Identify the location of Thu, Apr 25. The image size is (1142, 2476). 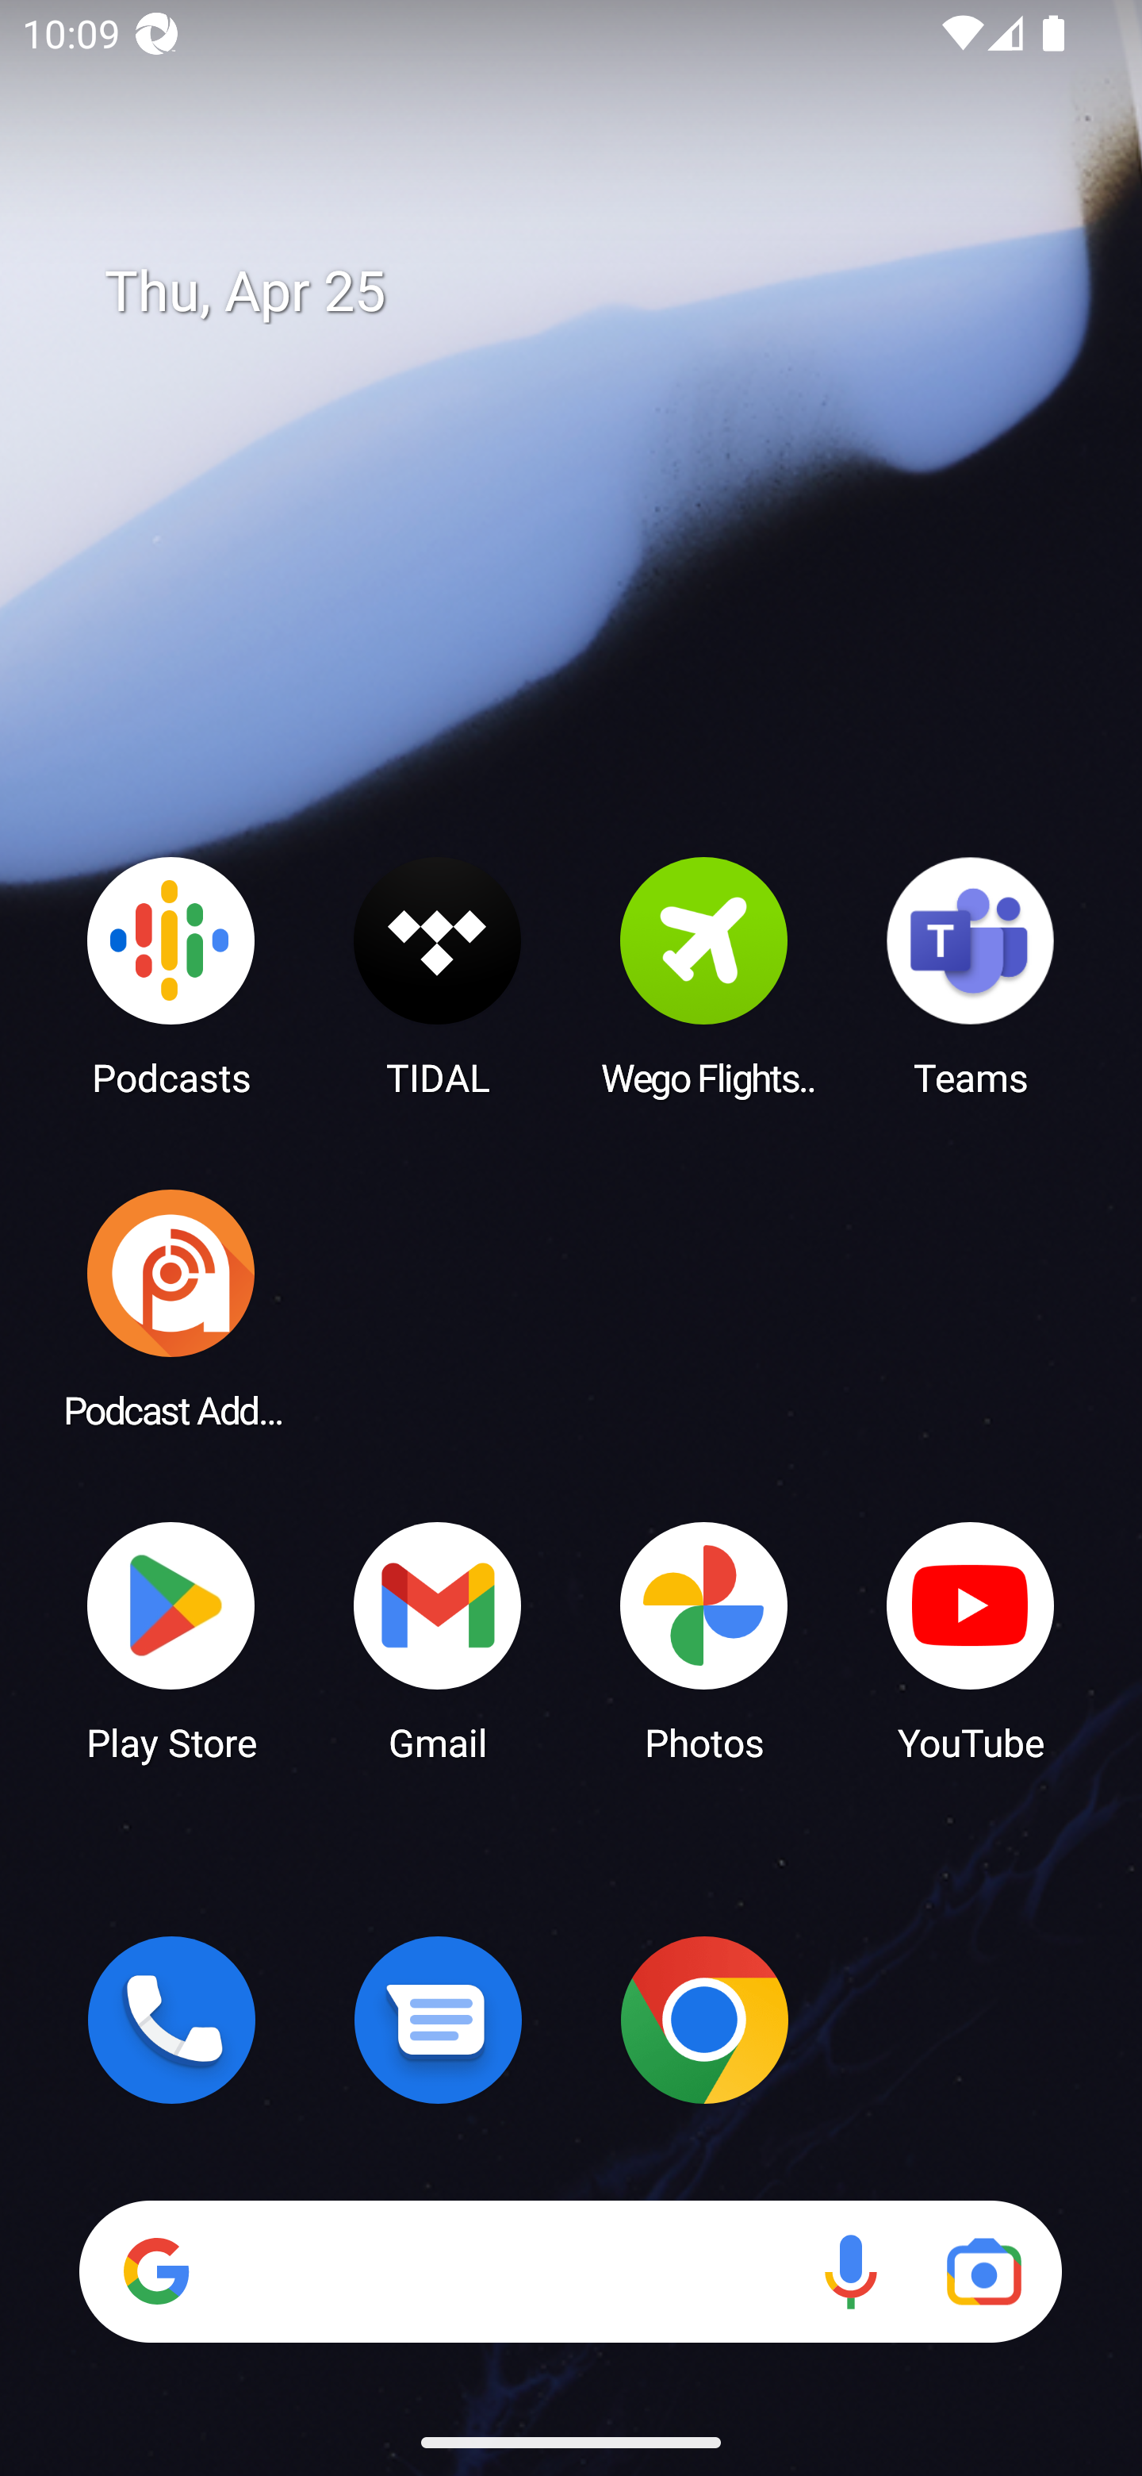
(593, 292).